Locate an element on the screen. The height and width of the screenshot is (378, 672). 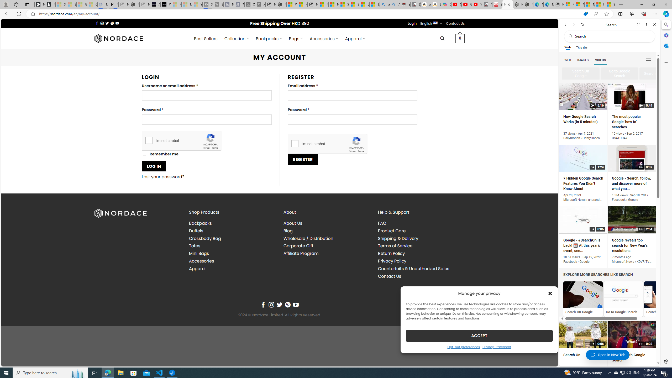
 Best Sellers is located at coordinates (206, 39).